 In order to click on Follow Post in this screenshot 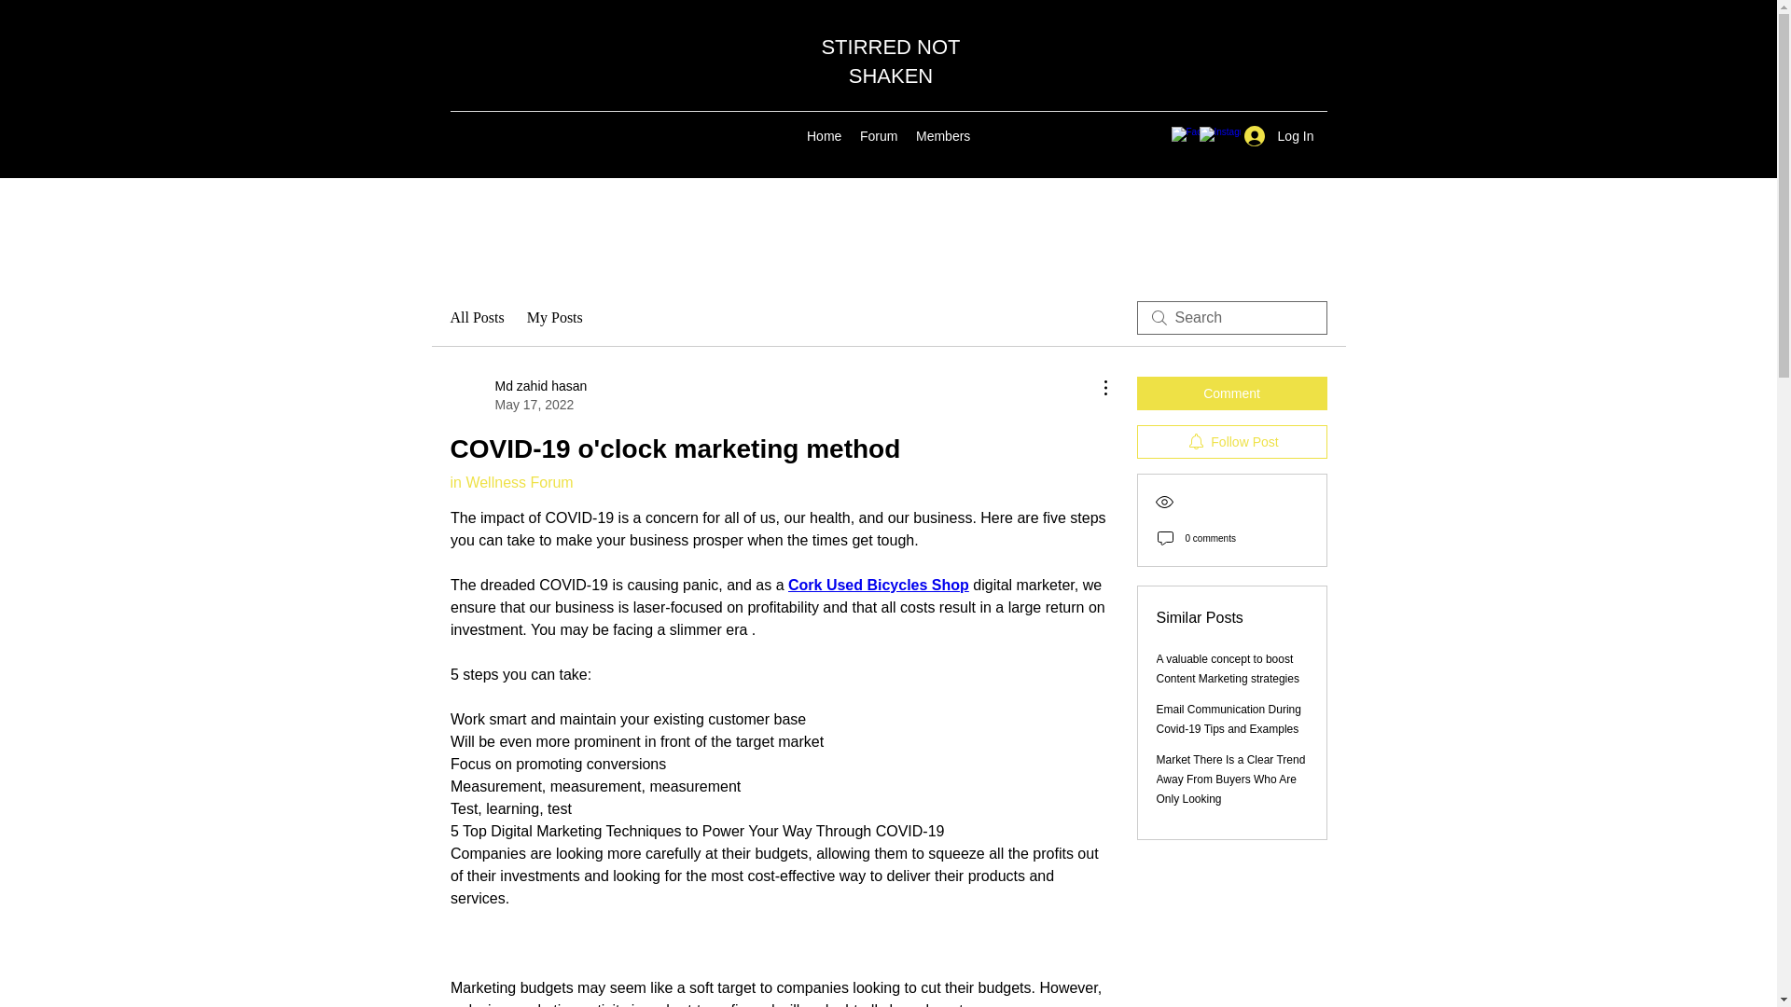, I will do `click(1231, 442)`.